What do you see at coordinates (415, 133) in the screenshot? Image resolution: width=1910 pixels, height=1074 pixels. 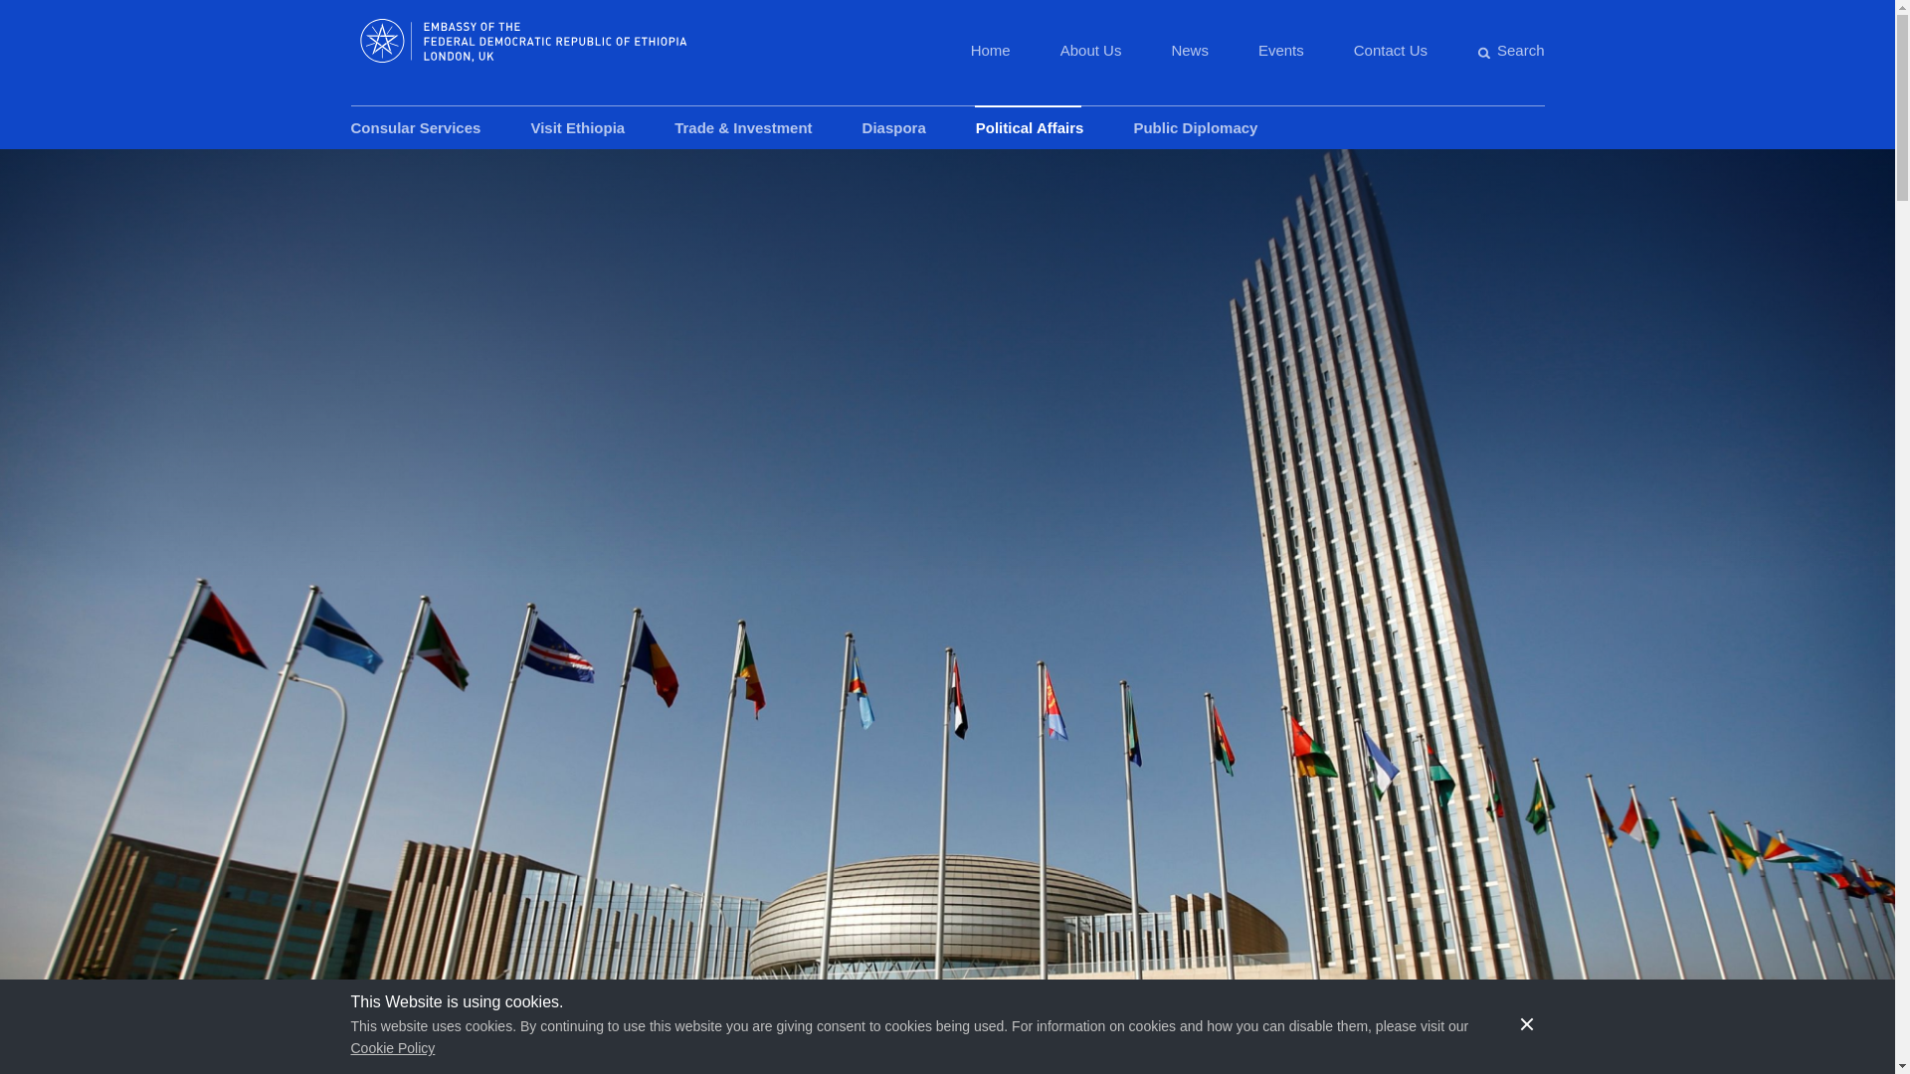 I see `Consular Services` at bounding box center [415, 133].